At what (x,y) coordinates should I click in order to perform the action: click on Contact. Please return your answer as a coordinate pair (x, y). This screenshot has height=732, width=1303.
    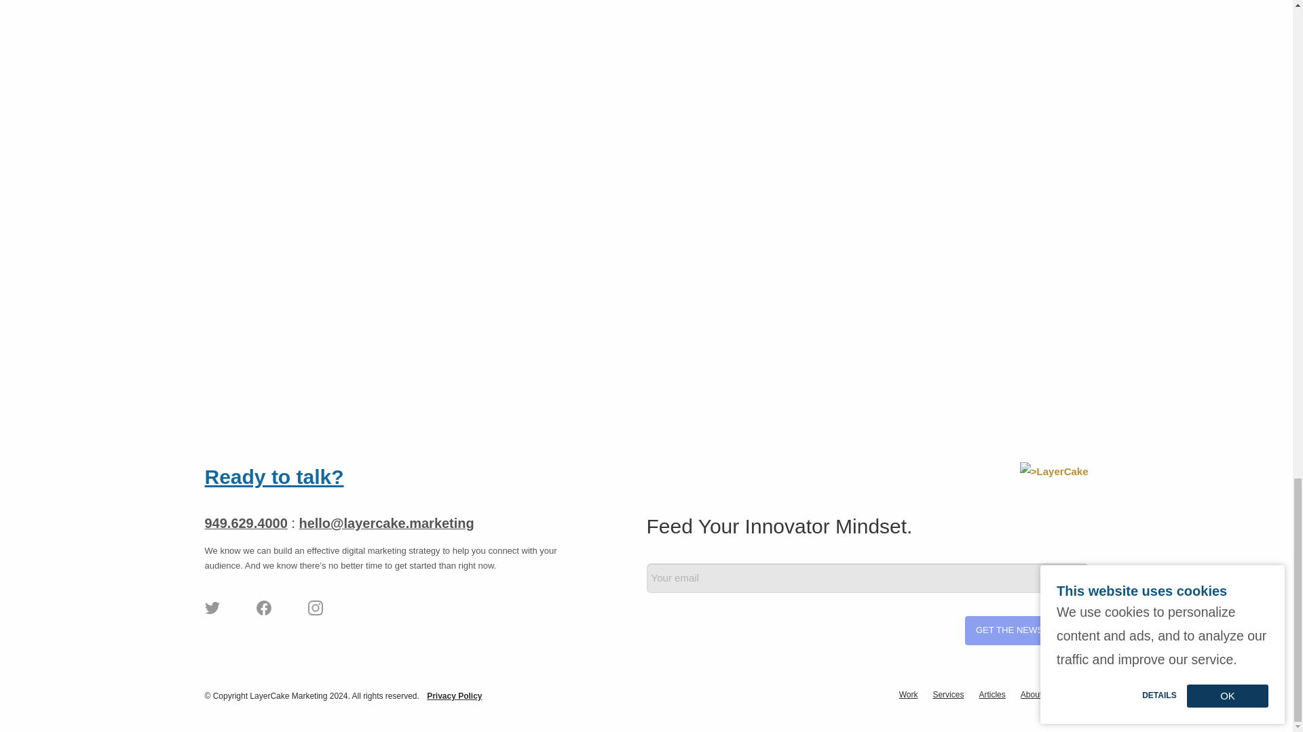
    Looking at the image, I should click on (1070, 695).